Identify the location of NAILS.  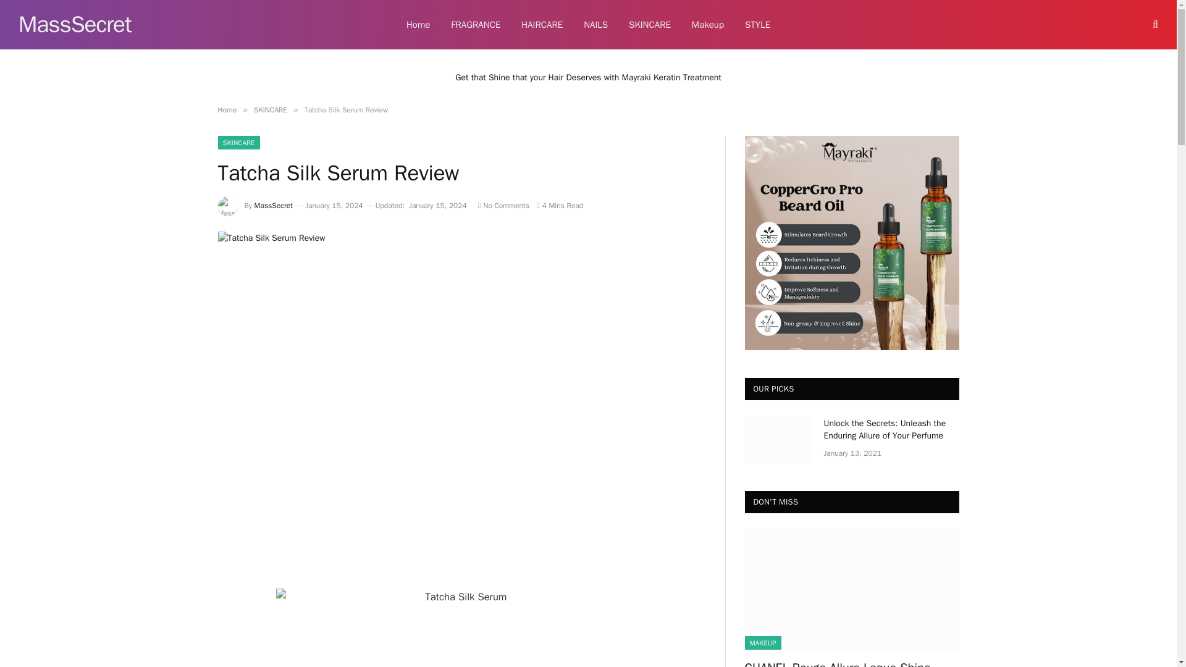
(595, 25).